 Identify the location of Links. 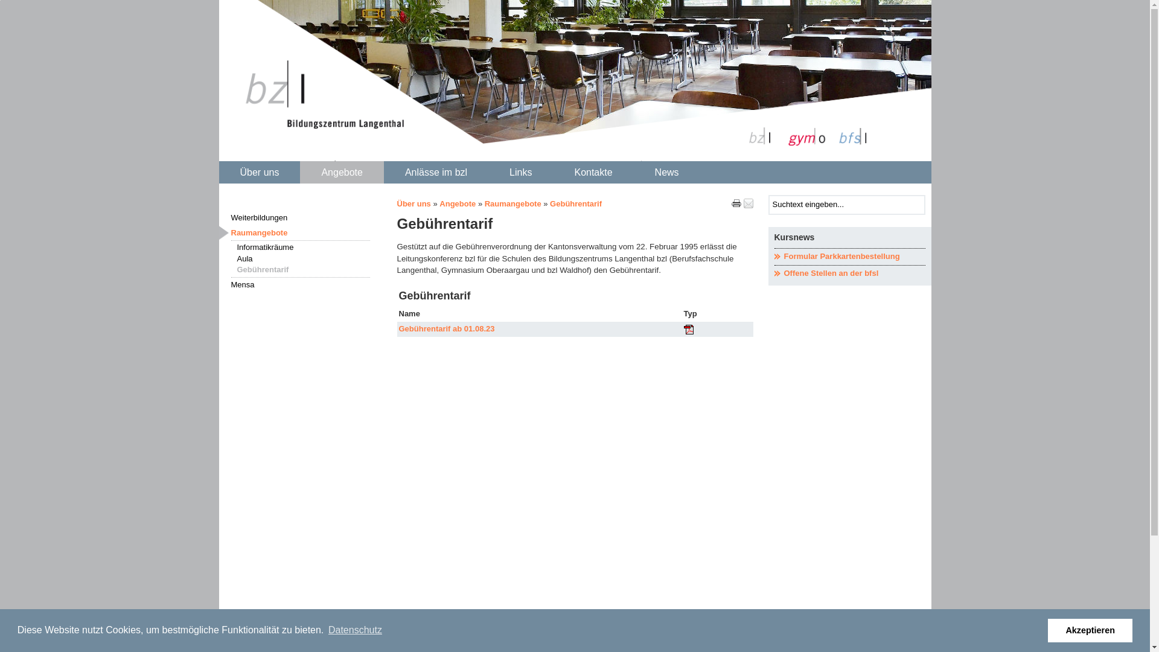
(520, 173).